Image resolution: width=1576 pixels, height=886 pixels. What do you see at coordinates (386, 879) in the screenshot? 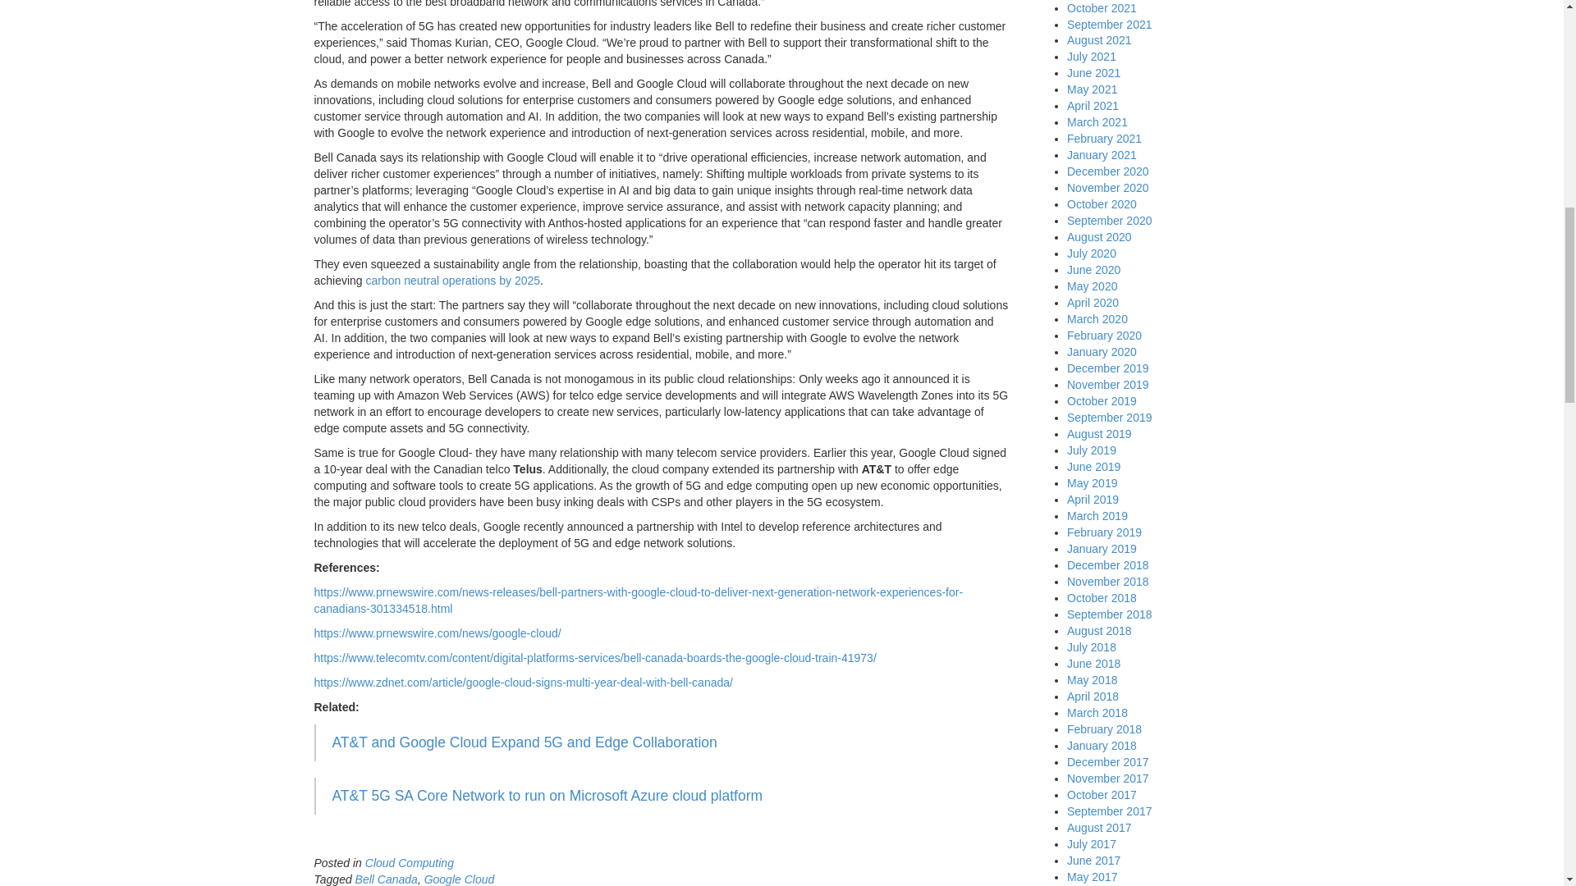
I see `Bell Canada` at bounding box center [386, 879].